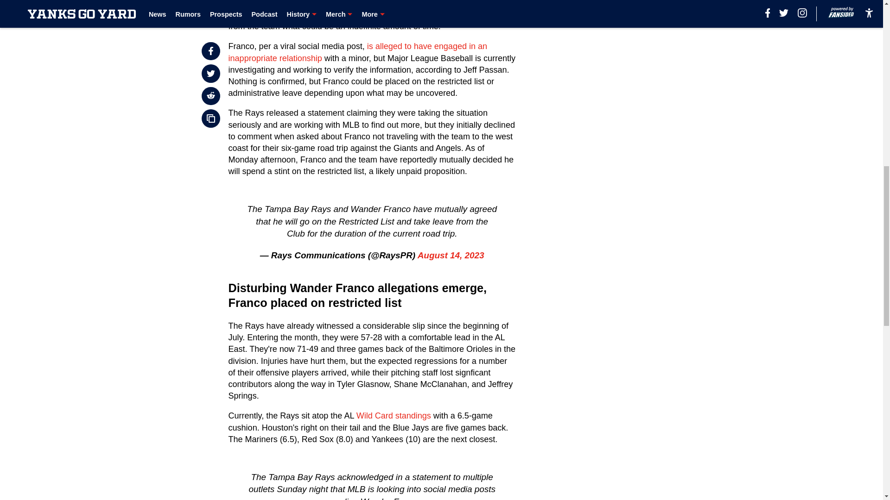 This screenshot has width=890, height=500. I want to click on August 14, 2023, so click(451, 255).